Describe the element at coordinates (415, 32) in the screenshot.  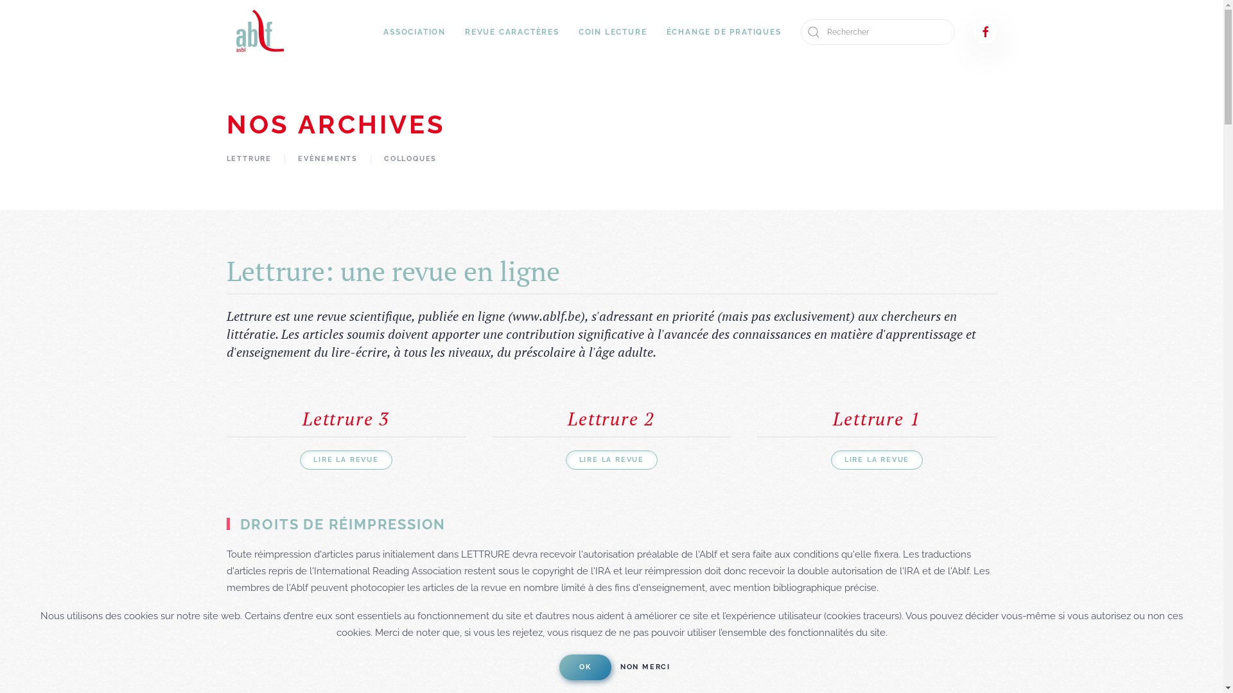
I see `ASSOCIATION` at that location.